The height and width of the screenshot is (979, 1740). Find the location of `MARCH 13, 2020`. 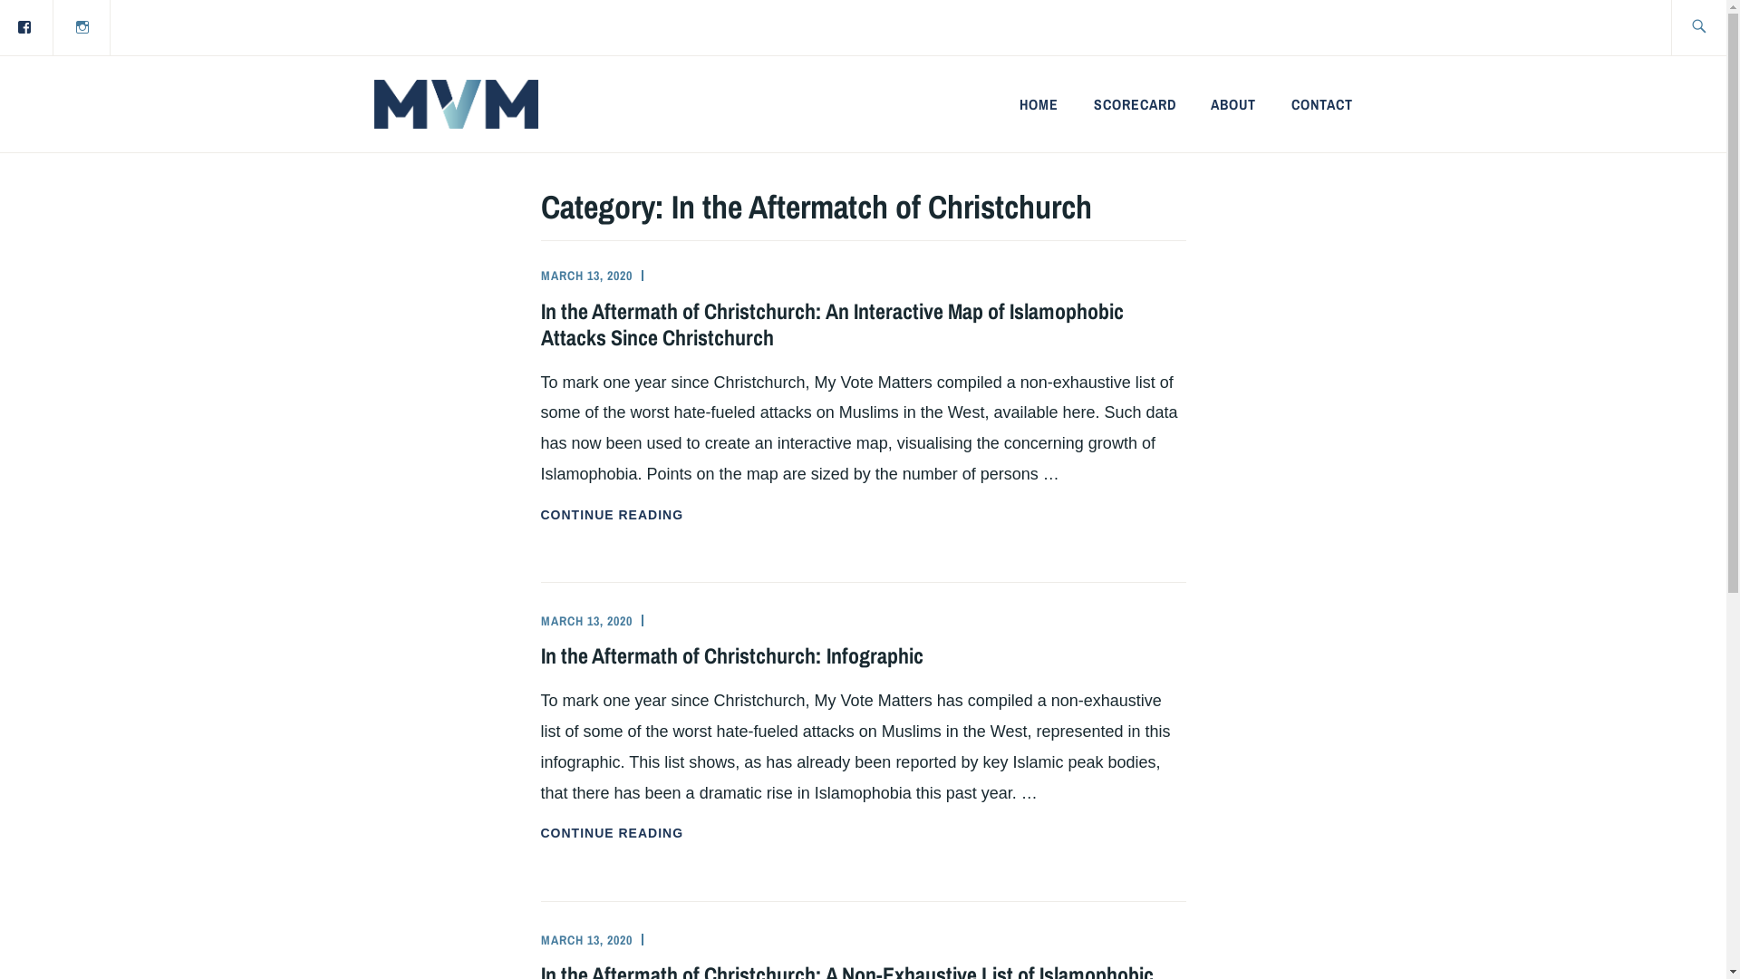

MARCH 13, 2020 is located at coordinates (585, 276).